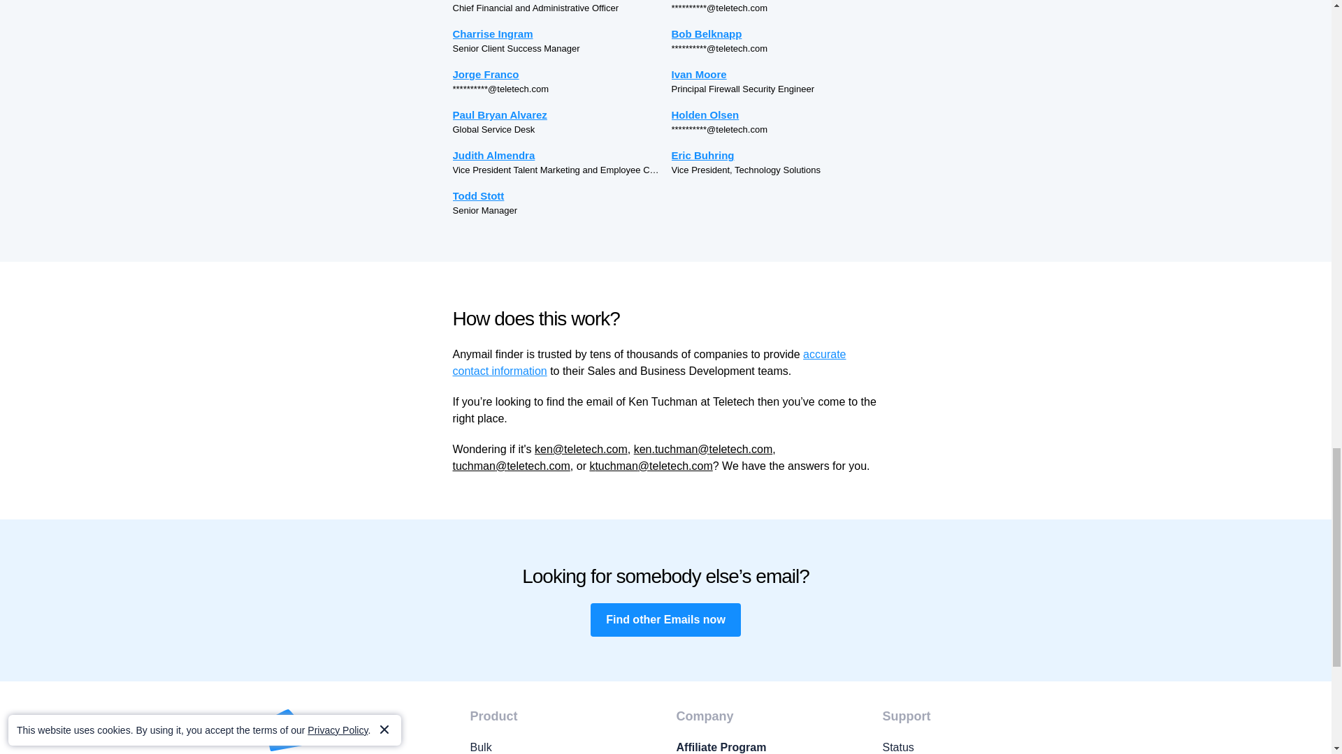 This screenshot has height=754, width=1342. What do you see at coordinates (665, 620) in the screenshot?
I see `Find other Emails now` at bounding box center [665, 620].